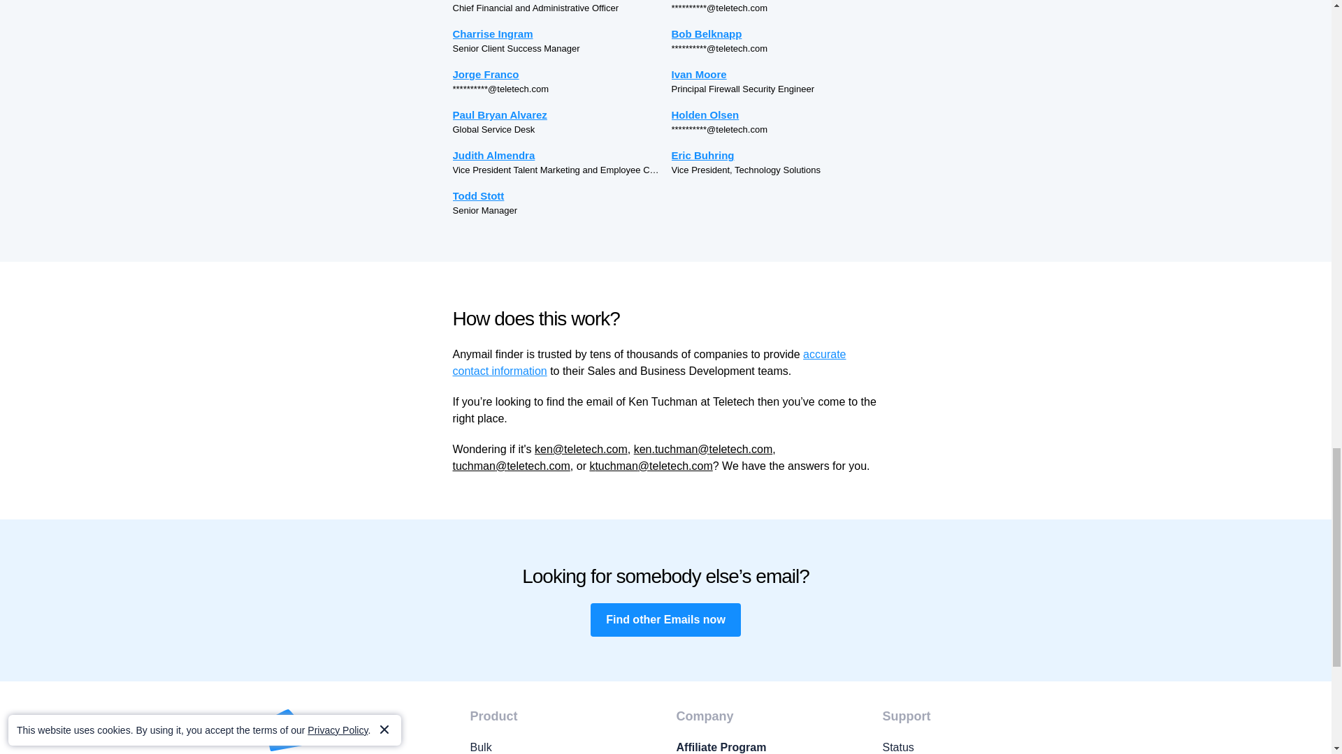 This screenshot has height=754, width=1342. What do you see at coordinates (665, 620) in the screenshot?
I see `Find other Emails now` at bounding box center [665, 620].